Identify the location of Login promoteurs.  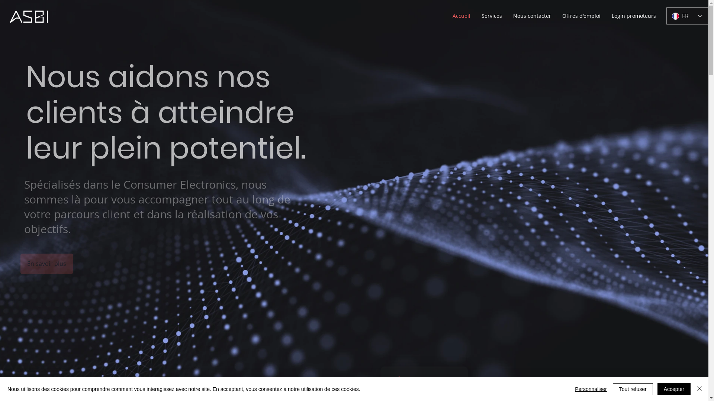
(634, 16).